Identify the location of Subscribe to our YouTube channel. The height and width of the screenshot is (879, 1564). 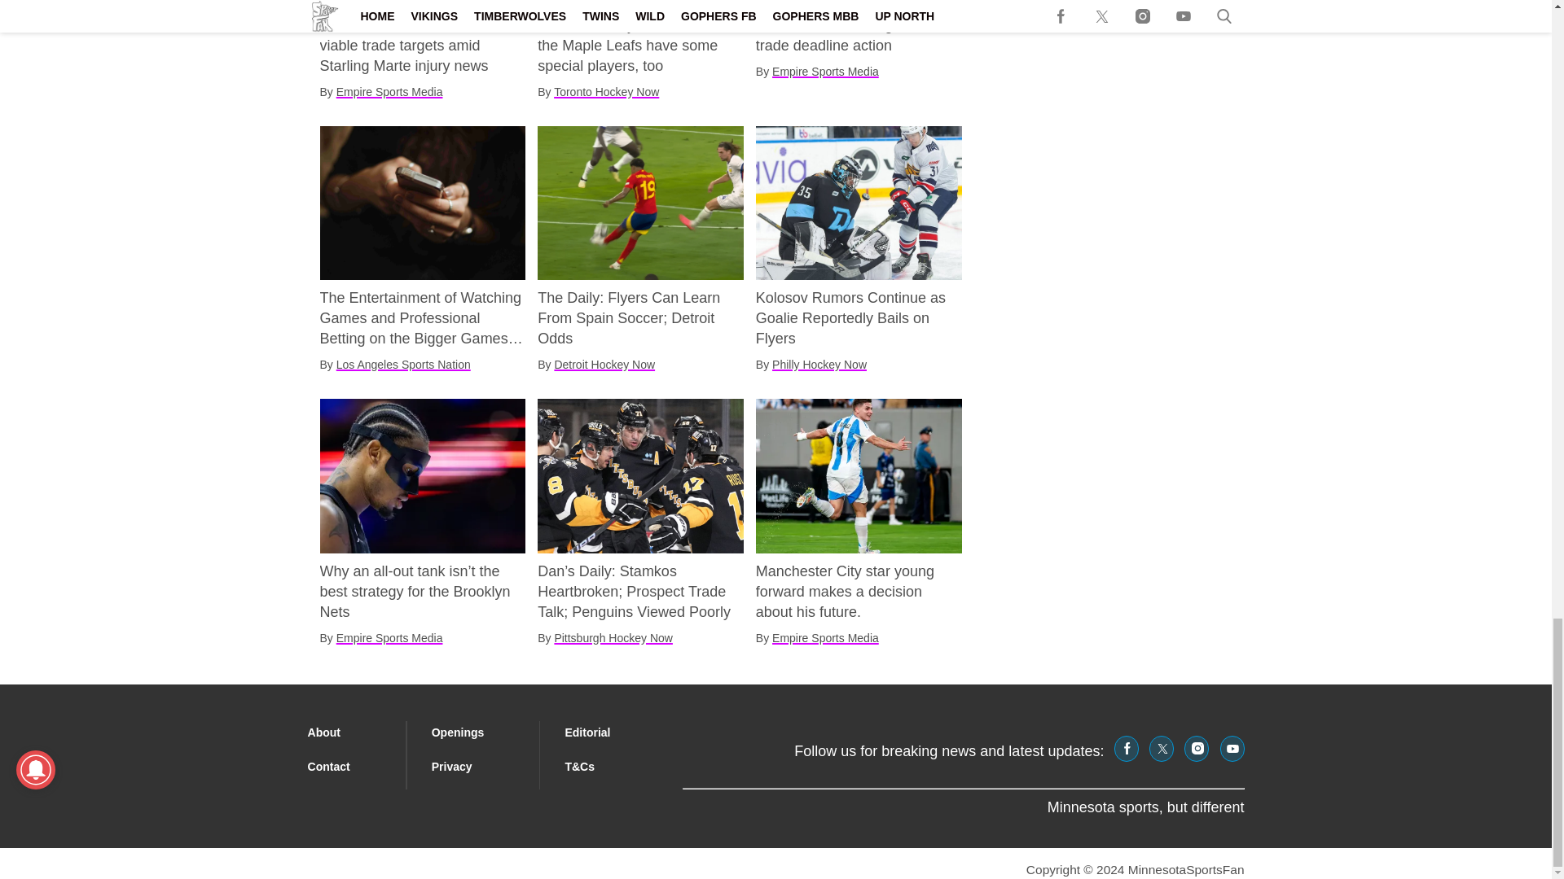
(1232, 749).